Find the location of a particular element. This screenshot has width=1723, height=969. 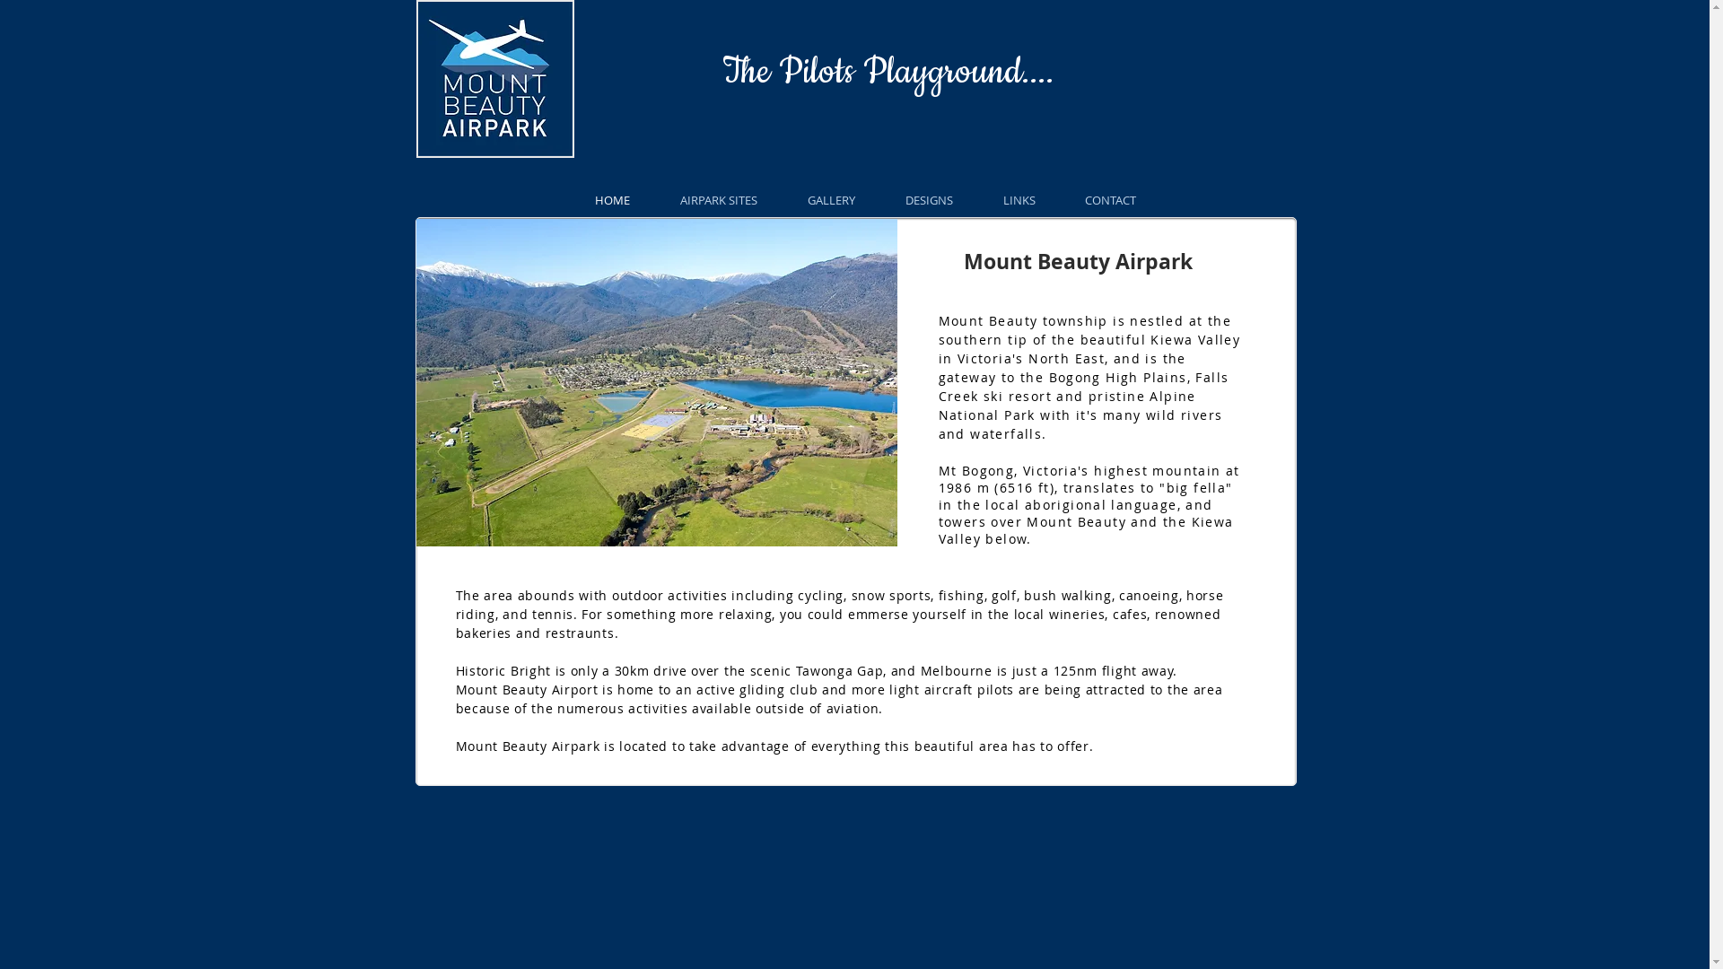

MB_blue_rgb.jpg is located at coordinates (495, 79).